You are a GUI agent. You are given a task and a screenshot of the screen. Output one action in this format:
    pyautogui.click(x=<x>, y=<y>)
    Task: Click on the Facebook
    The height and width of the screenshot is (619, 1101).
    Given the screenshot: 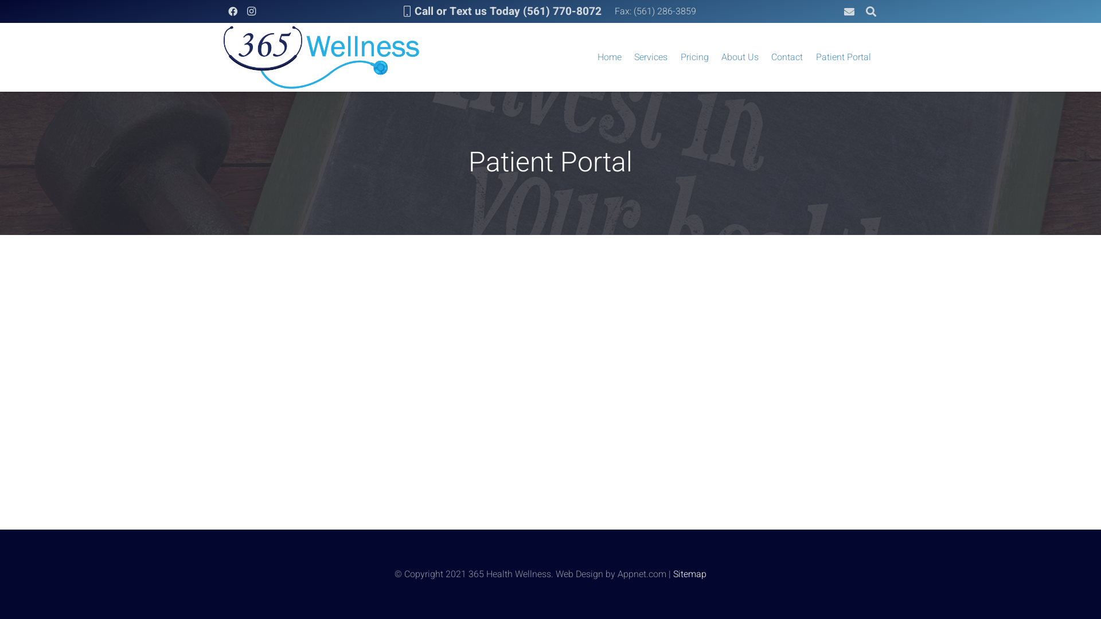 What is the action you would take?
    pyautogui.click(x=233, y=11)
    